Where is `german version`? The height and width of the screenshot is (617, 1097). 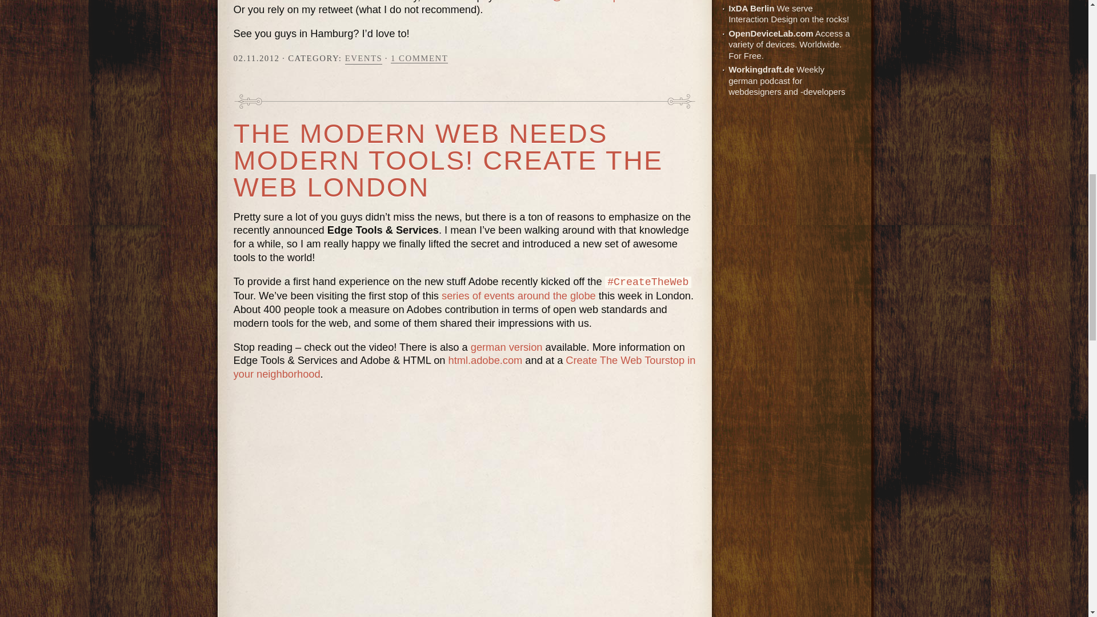
german version is located at coordinates (506, 347).